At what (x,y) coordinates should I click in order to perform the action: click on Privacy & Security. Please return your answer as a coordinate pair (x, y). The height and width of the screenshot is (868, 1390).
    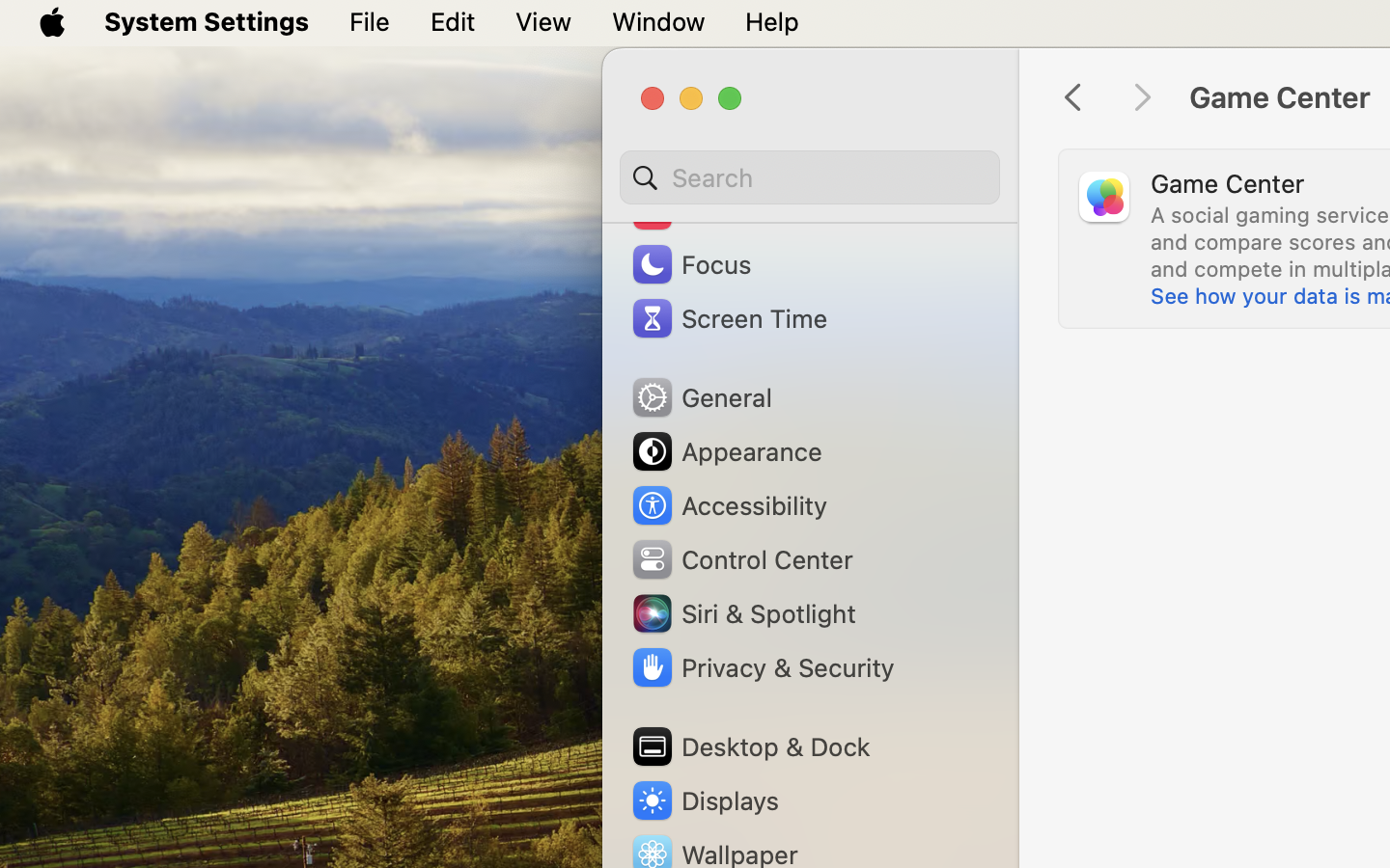
    Looking at the image, I should click on (762, 667).